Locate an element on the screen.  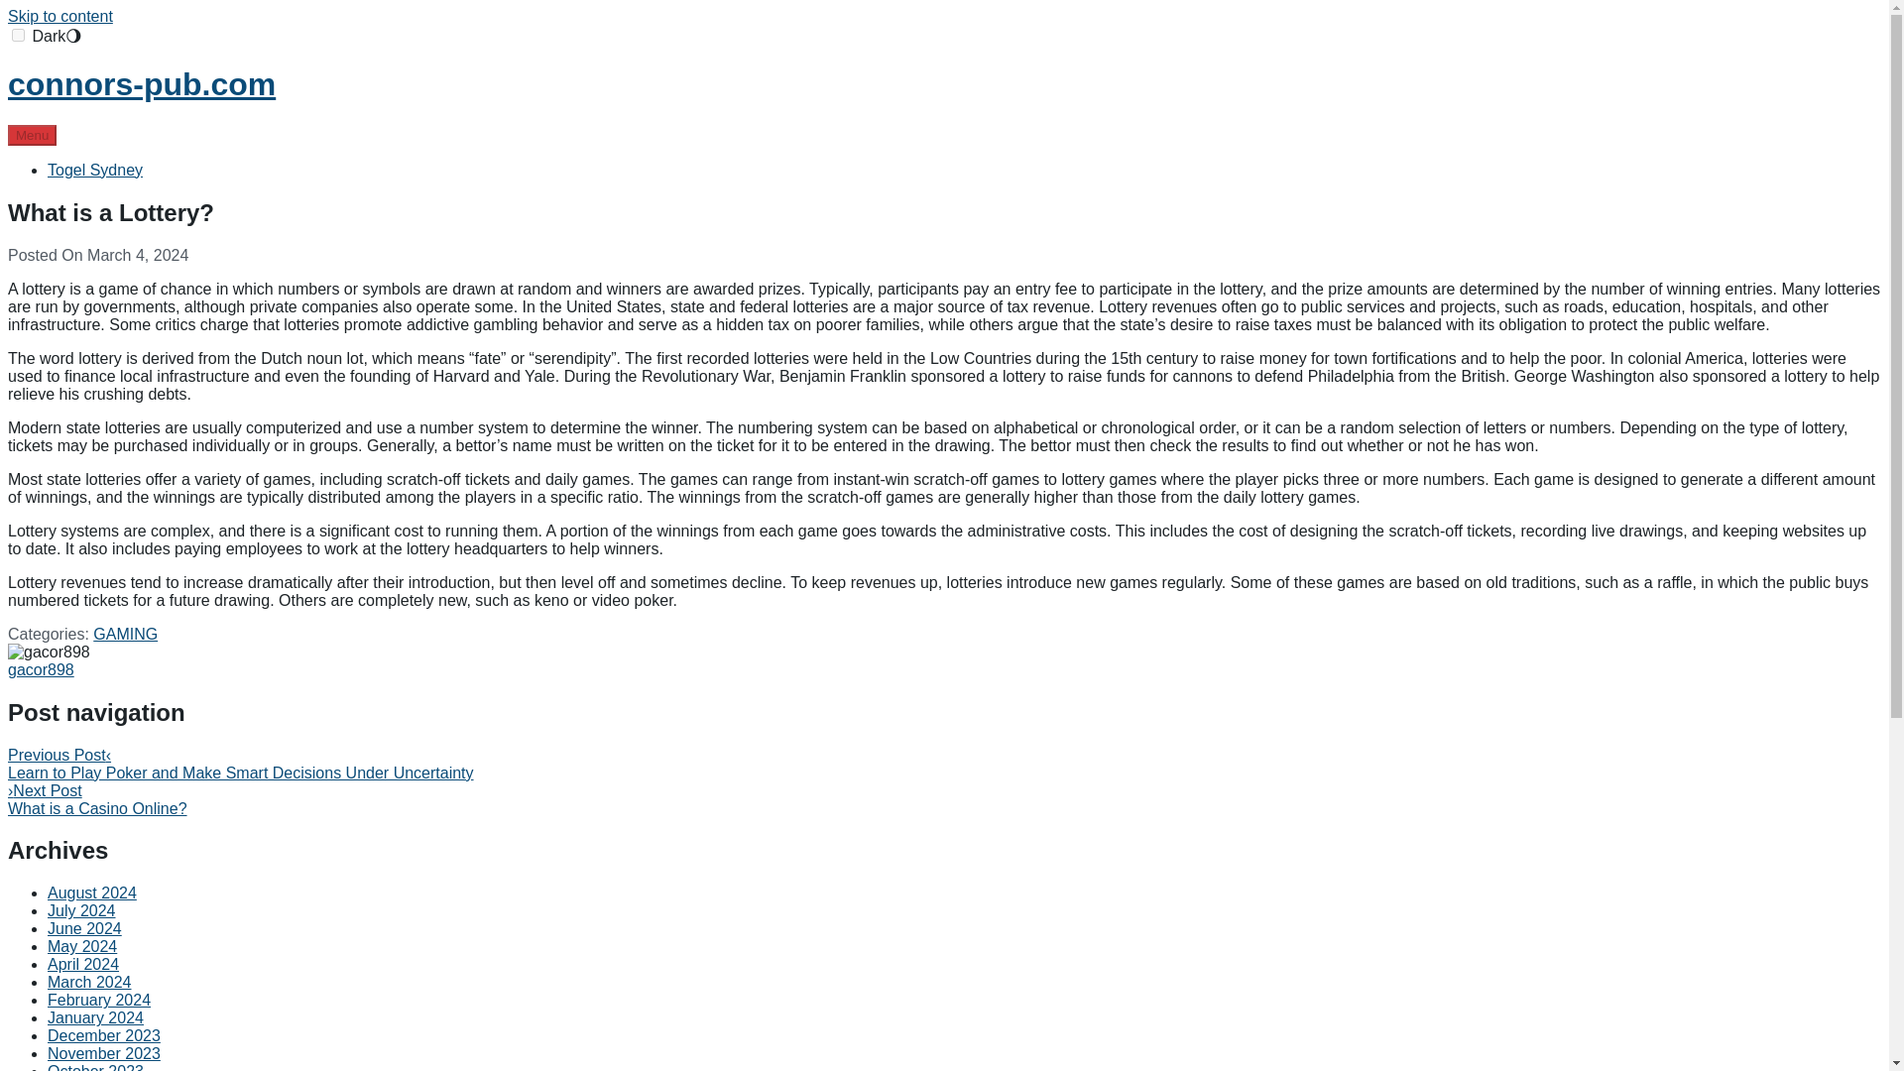
August 2024 is located at coordinates (92, 892).